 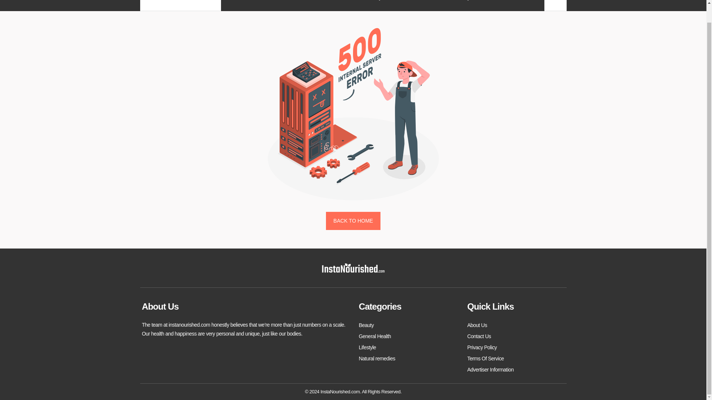 I want to click on Lifestyle, so click(x=464, y=0).